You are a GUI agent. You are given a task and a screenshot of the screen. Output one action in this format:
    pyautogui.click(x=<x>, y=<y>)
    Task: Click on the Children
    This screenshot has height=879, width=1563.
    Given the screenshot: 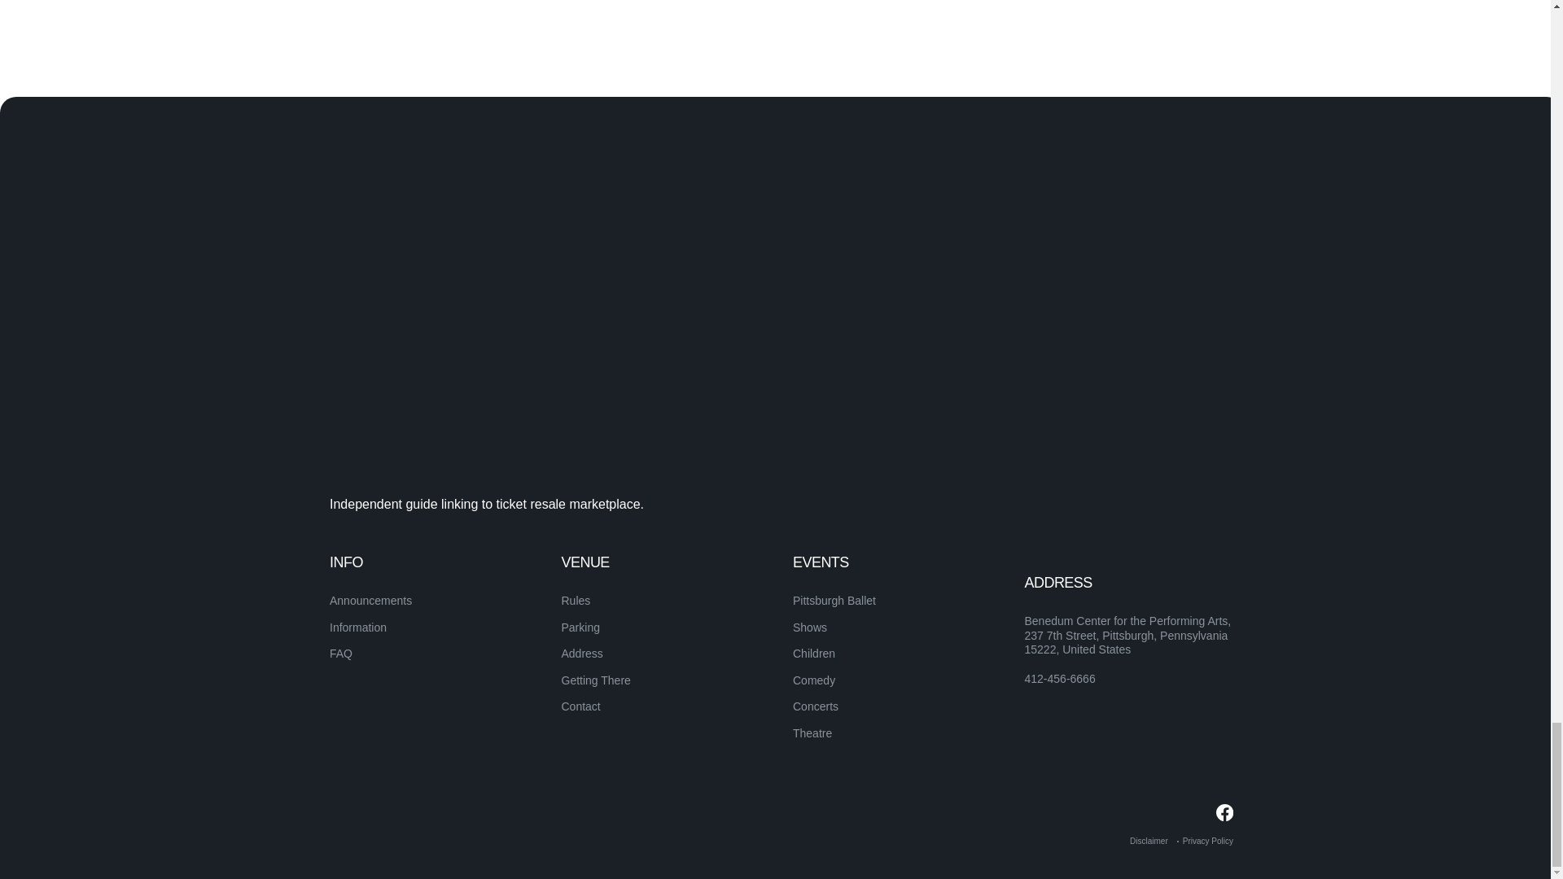 What is the action you would take?
    pyautogui.click(x=813, y=653)
    